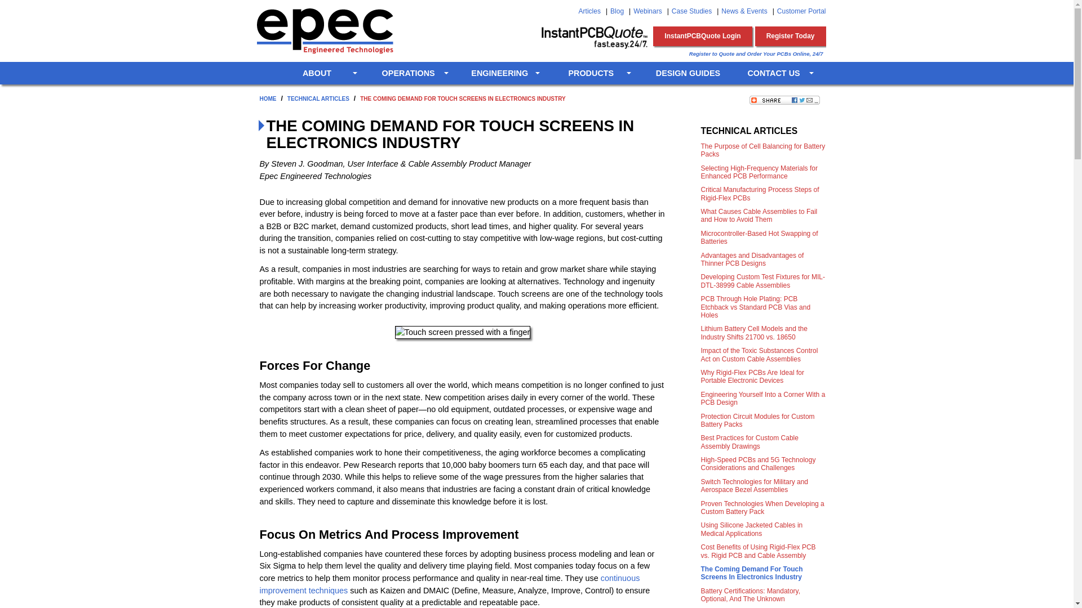 The width and height of the screenshot is (1082, 608). What do you see at coordinates (702, 36) in the screenshot?
I see `Access Your InstantPCBQuote User Account` at bounding box center [702, 36].